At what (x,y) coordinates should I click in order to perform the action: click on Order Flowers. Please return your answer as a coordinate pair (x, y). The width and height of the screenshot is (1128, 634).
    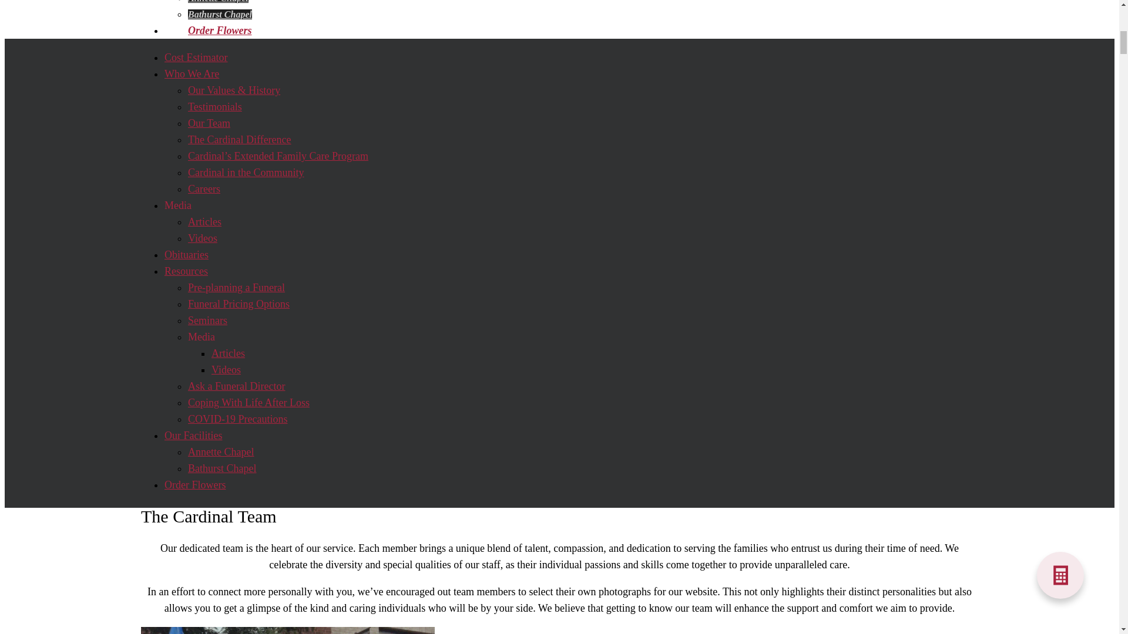
    Looking at the image, I should click on (220, 31).